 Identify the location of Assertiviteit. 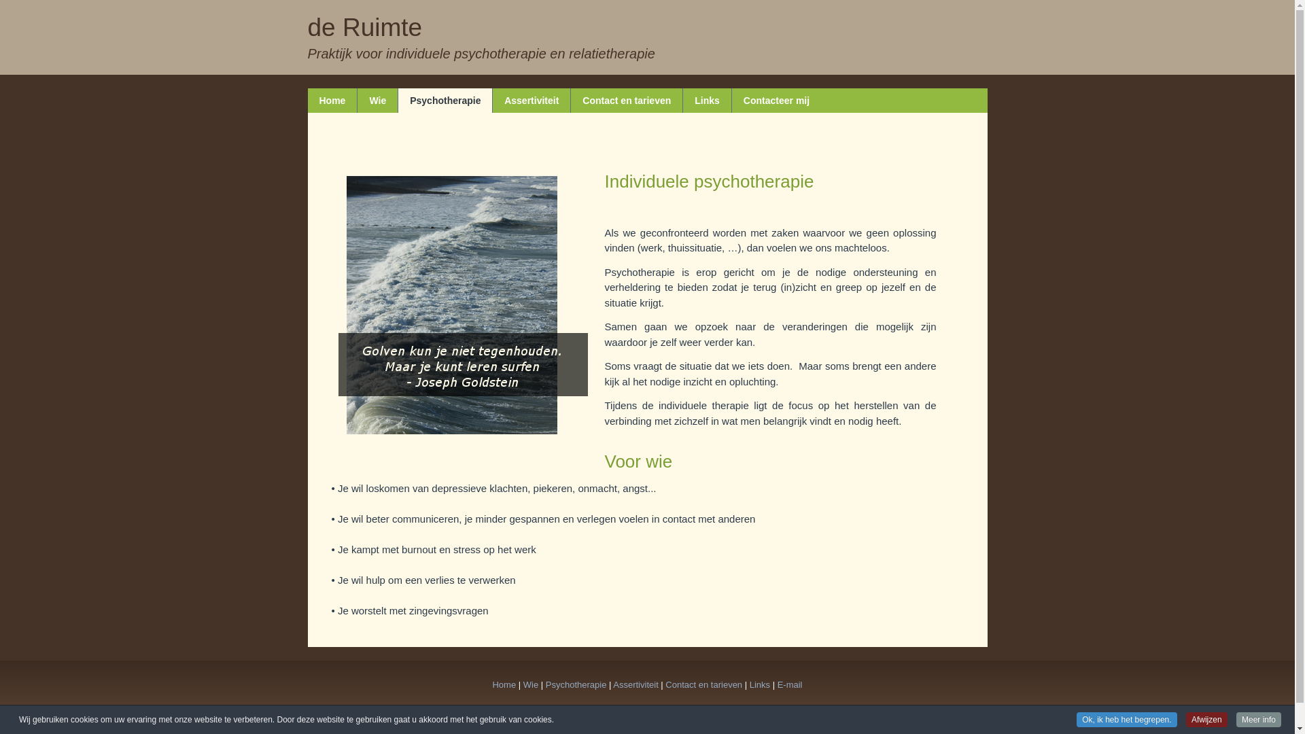
(636, 685).